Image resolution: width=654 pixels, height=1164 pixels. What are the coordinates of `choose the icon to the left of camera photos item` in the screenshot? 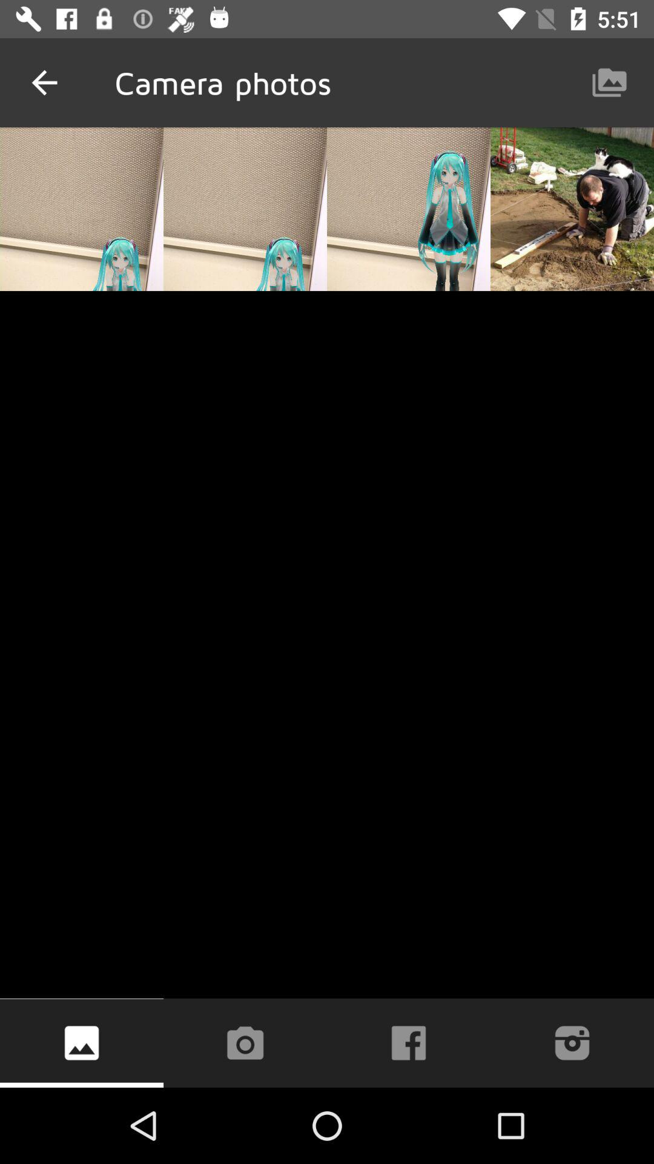 It's located at (44, 82).